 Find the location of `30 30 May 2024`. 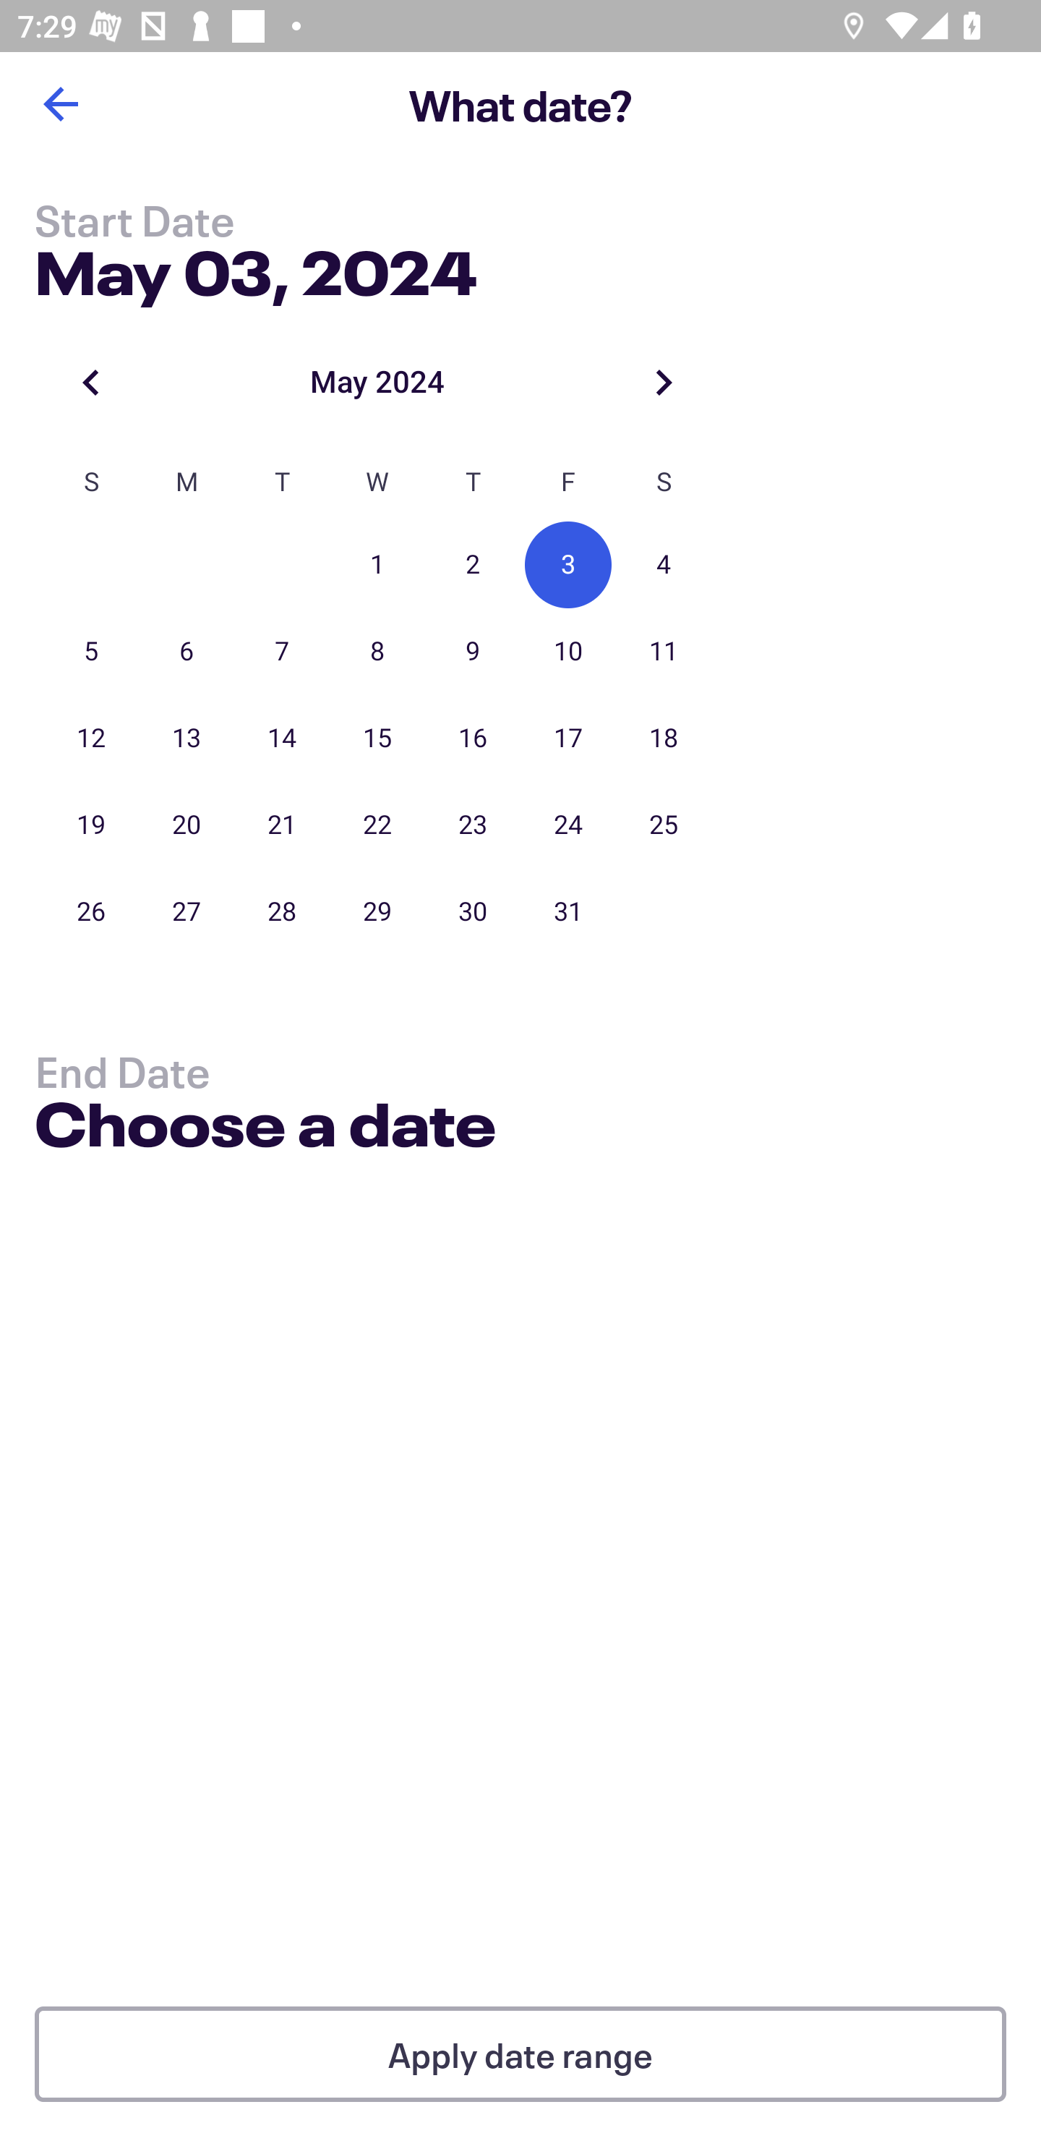

30 30 May 2024 is located at coordinates (473, 911).